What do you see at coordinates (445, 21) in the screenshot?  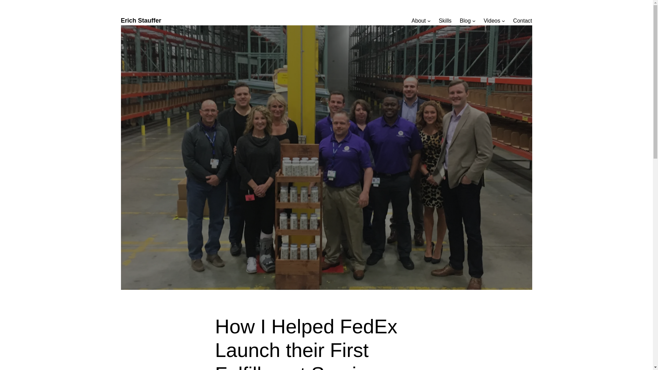 I see `Skills` at bounding box center [445, 21].